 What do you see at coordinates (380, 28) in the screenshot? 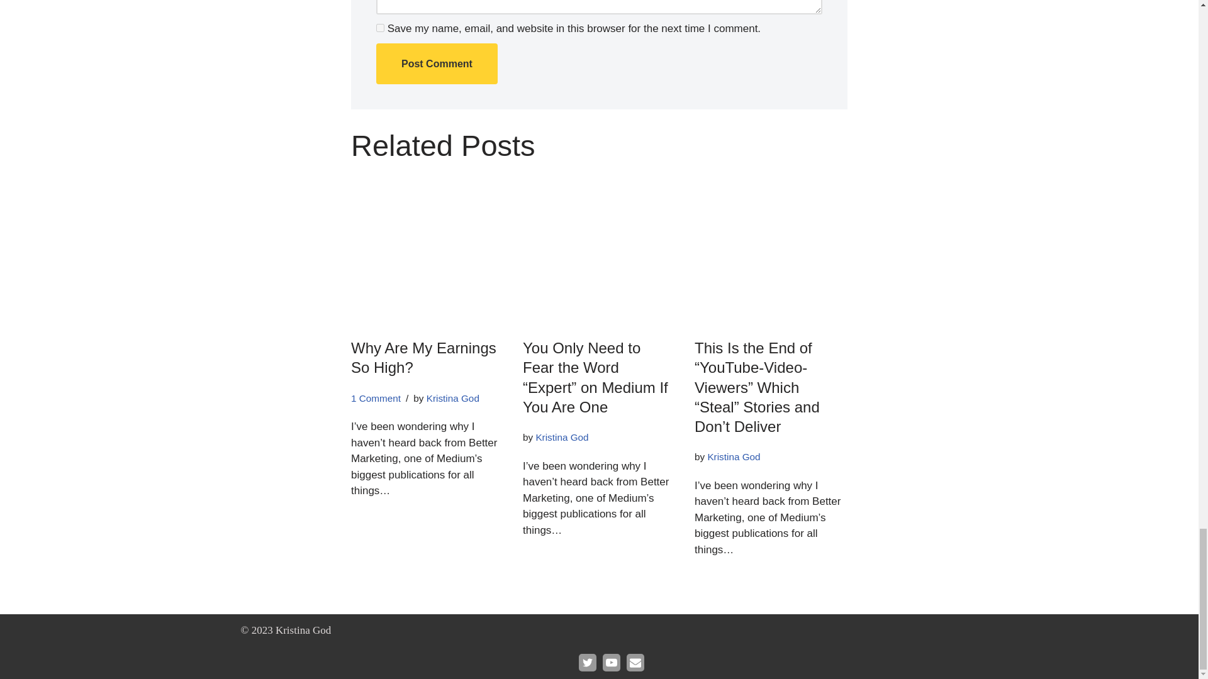
I see `yes` at bounding box center [380, 28].